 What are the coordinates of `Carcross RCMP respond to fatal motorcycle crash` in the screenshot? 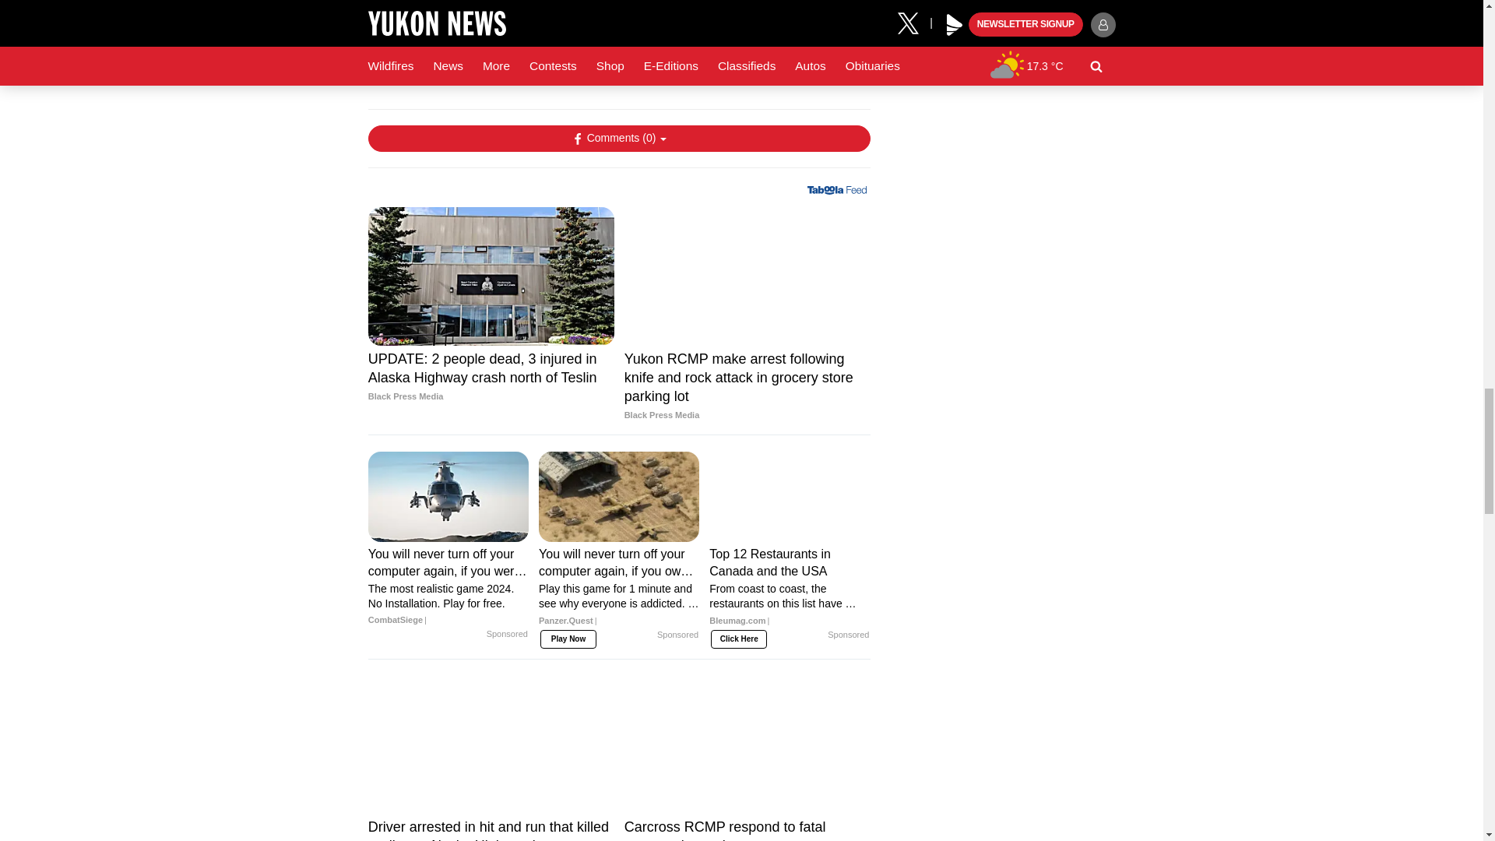 It's located at (747, 829).